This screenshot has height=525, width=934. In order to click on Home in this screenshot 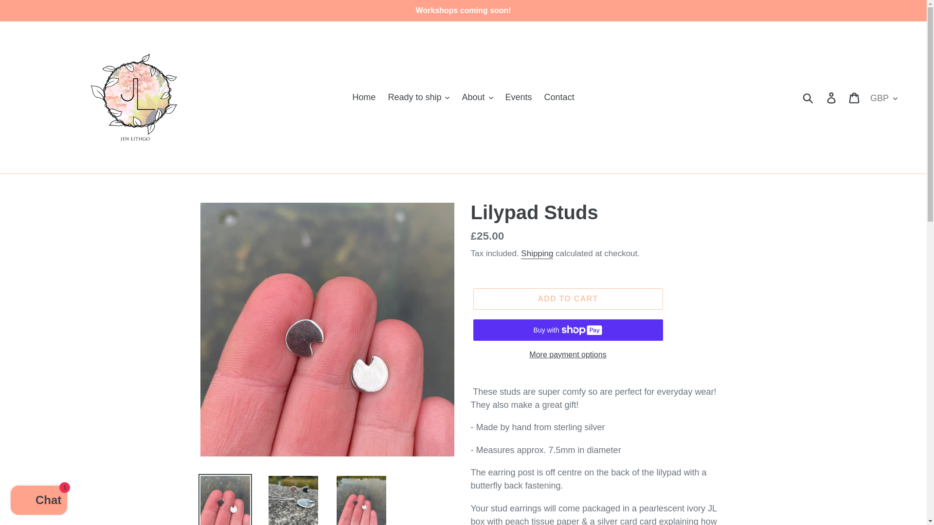, I will do `click(364, 97)`.